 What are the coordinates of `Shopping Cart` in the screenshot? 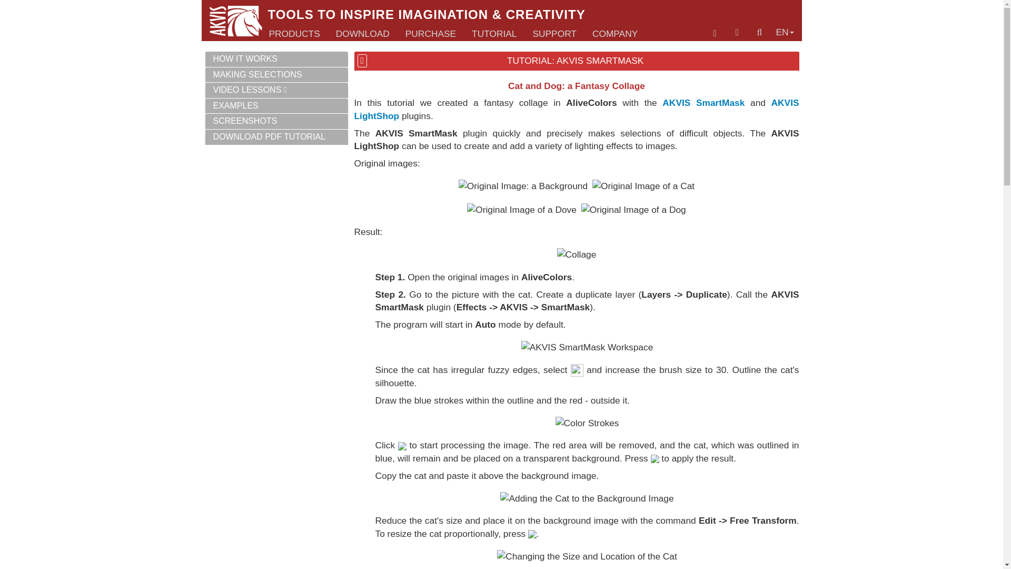 It's located at (715, 34).